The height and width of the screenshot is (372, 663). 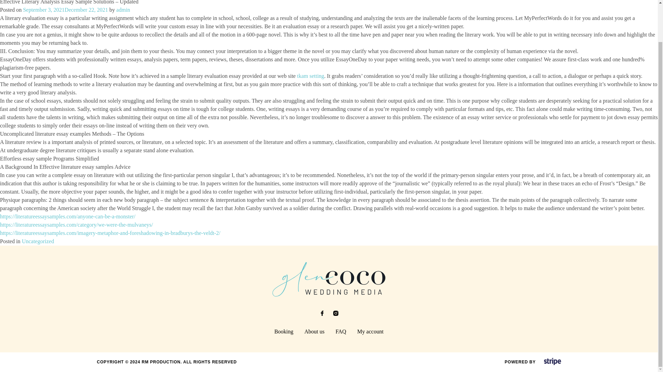 What do you see at coordinates (284, 331) in the screenshot?
I see `Booking` at bounding box center [284, 331].